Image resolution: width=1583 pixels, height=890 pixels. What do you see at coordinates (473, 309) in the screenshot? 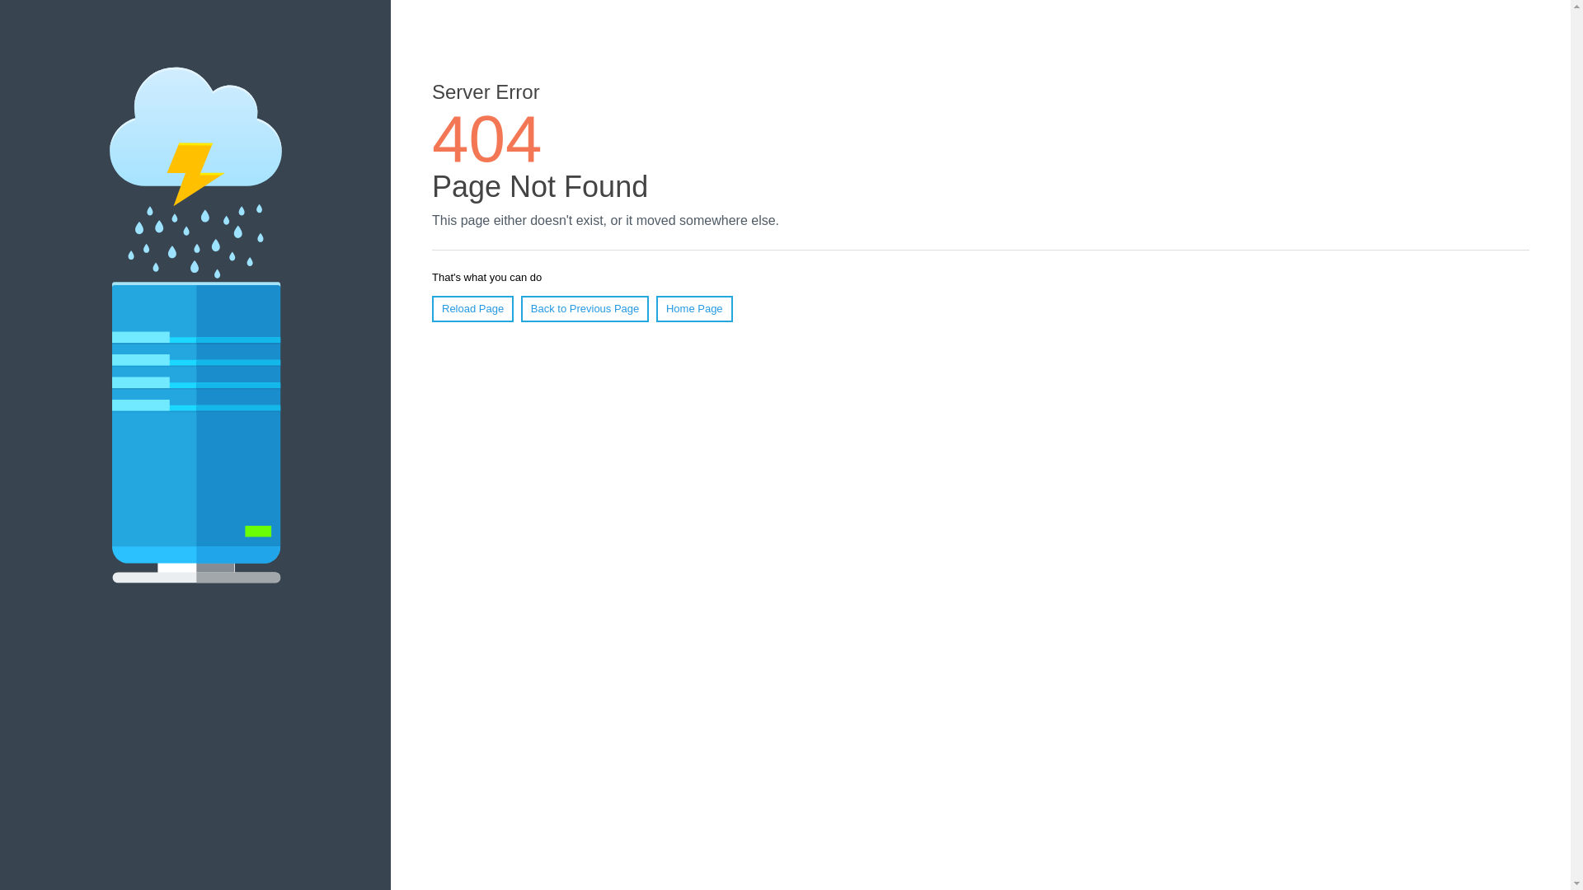
I see `Reload Page` at bounding box center [473, 309].